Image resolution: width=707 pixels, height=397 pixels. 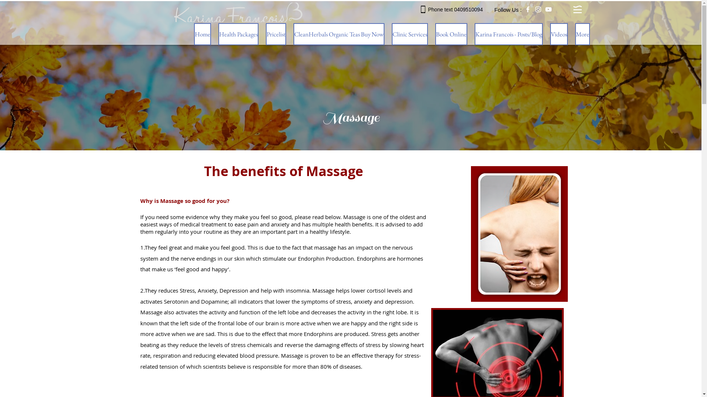 What do you see at coordinates (238, 34) in the screenshot?
I see `Health Packages` at bounding box center [238, 34].